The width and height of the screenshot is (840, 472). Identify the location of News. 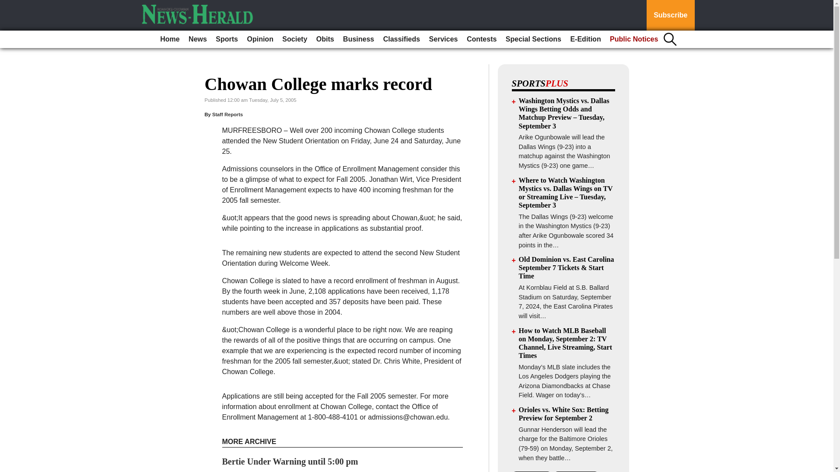
(198, 39).